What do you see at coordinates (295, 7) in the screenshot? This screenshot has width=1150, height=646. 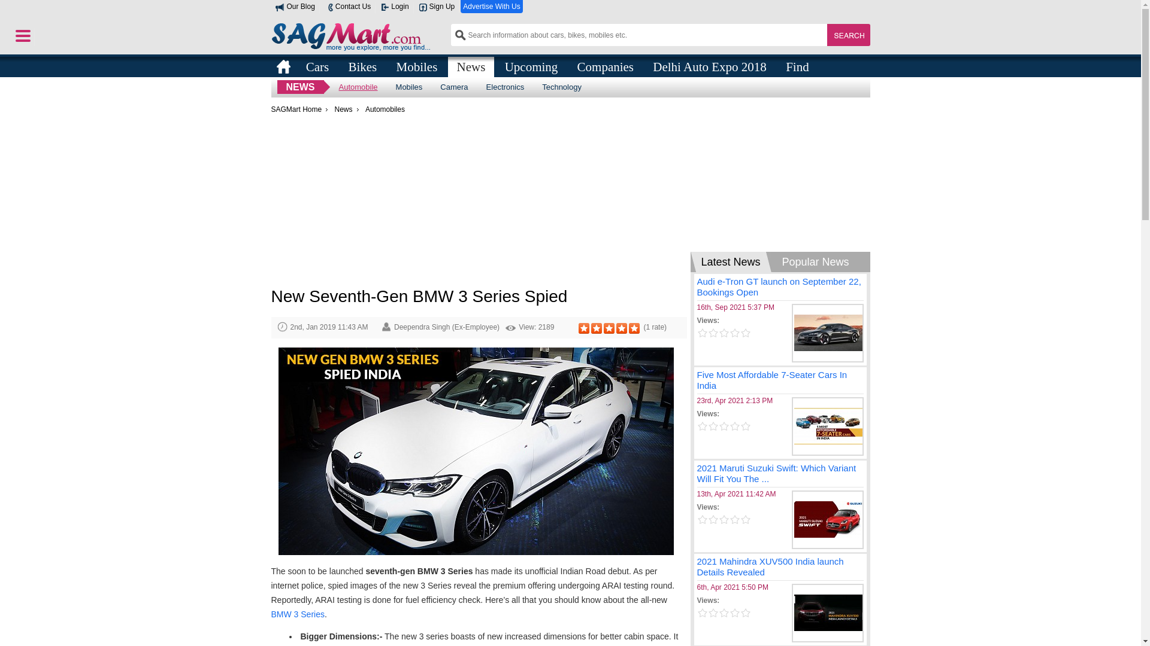 I see `Our Blog` at bounding box center [295, 7].